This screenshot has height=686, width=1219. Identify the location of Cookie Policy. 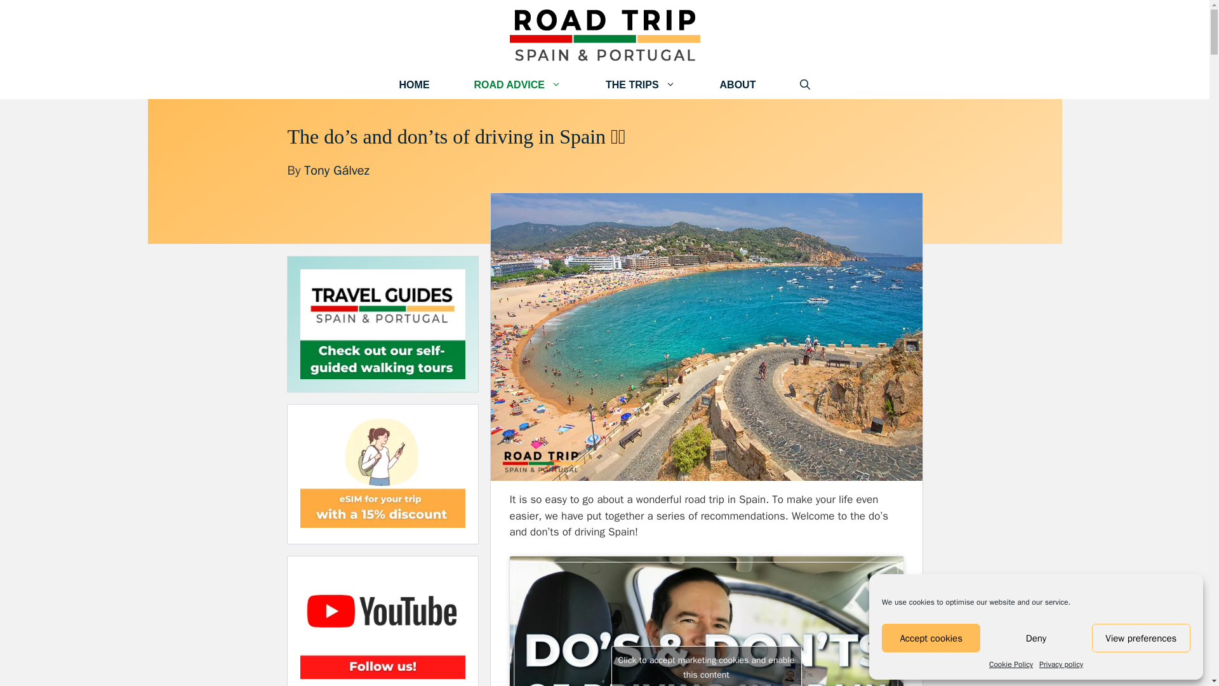
(1011, 664).